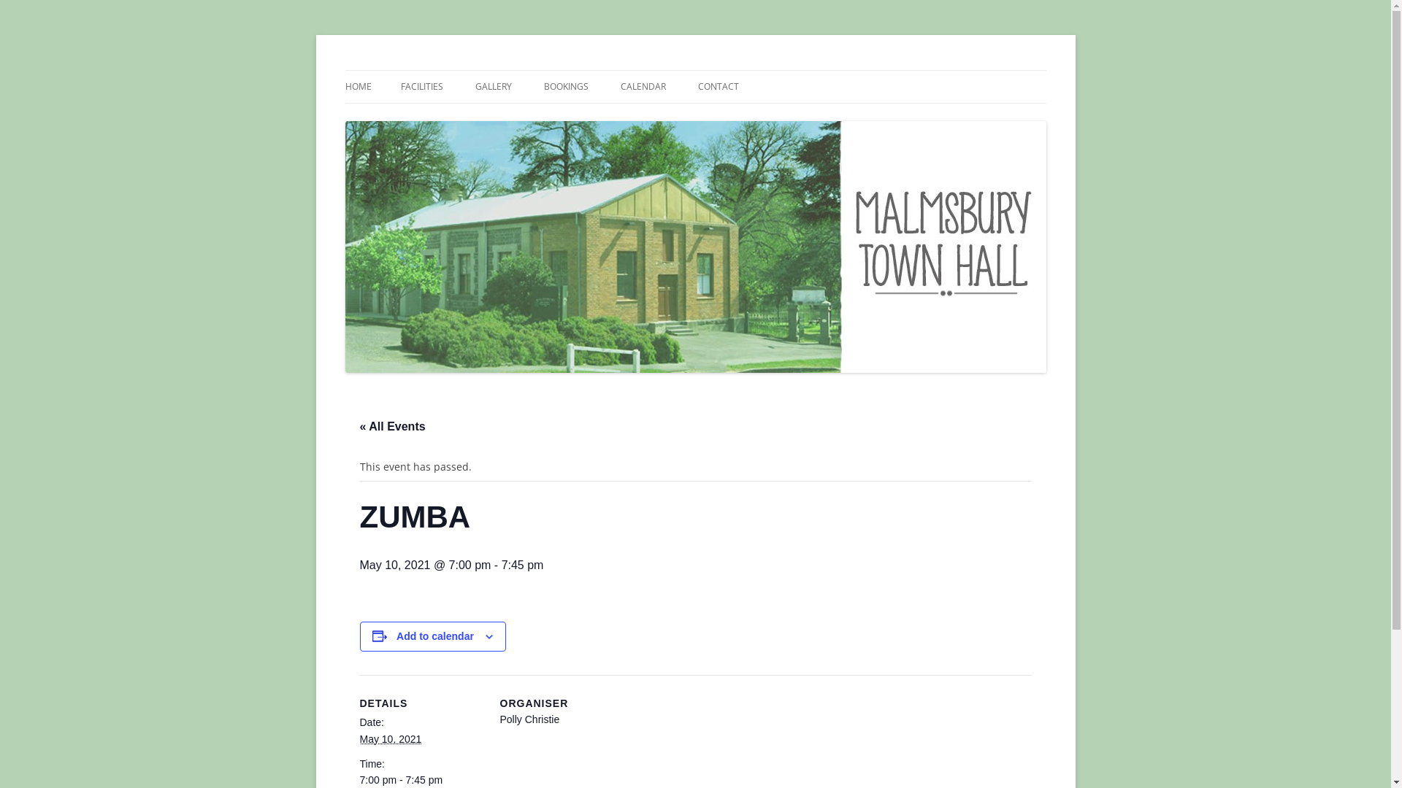 This screenshot has height=788, width=1402. Describe the element at coordinates (695, 70) in the screenshot. I see `Skip to content` at that location.